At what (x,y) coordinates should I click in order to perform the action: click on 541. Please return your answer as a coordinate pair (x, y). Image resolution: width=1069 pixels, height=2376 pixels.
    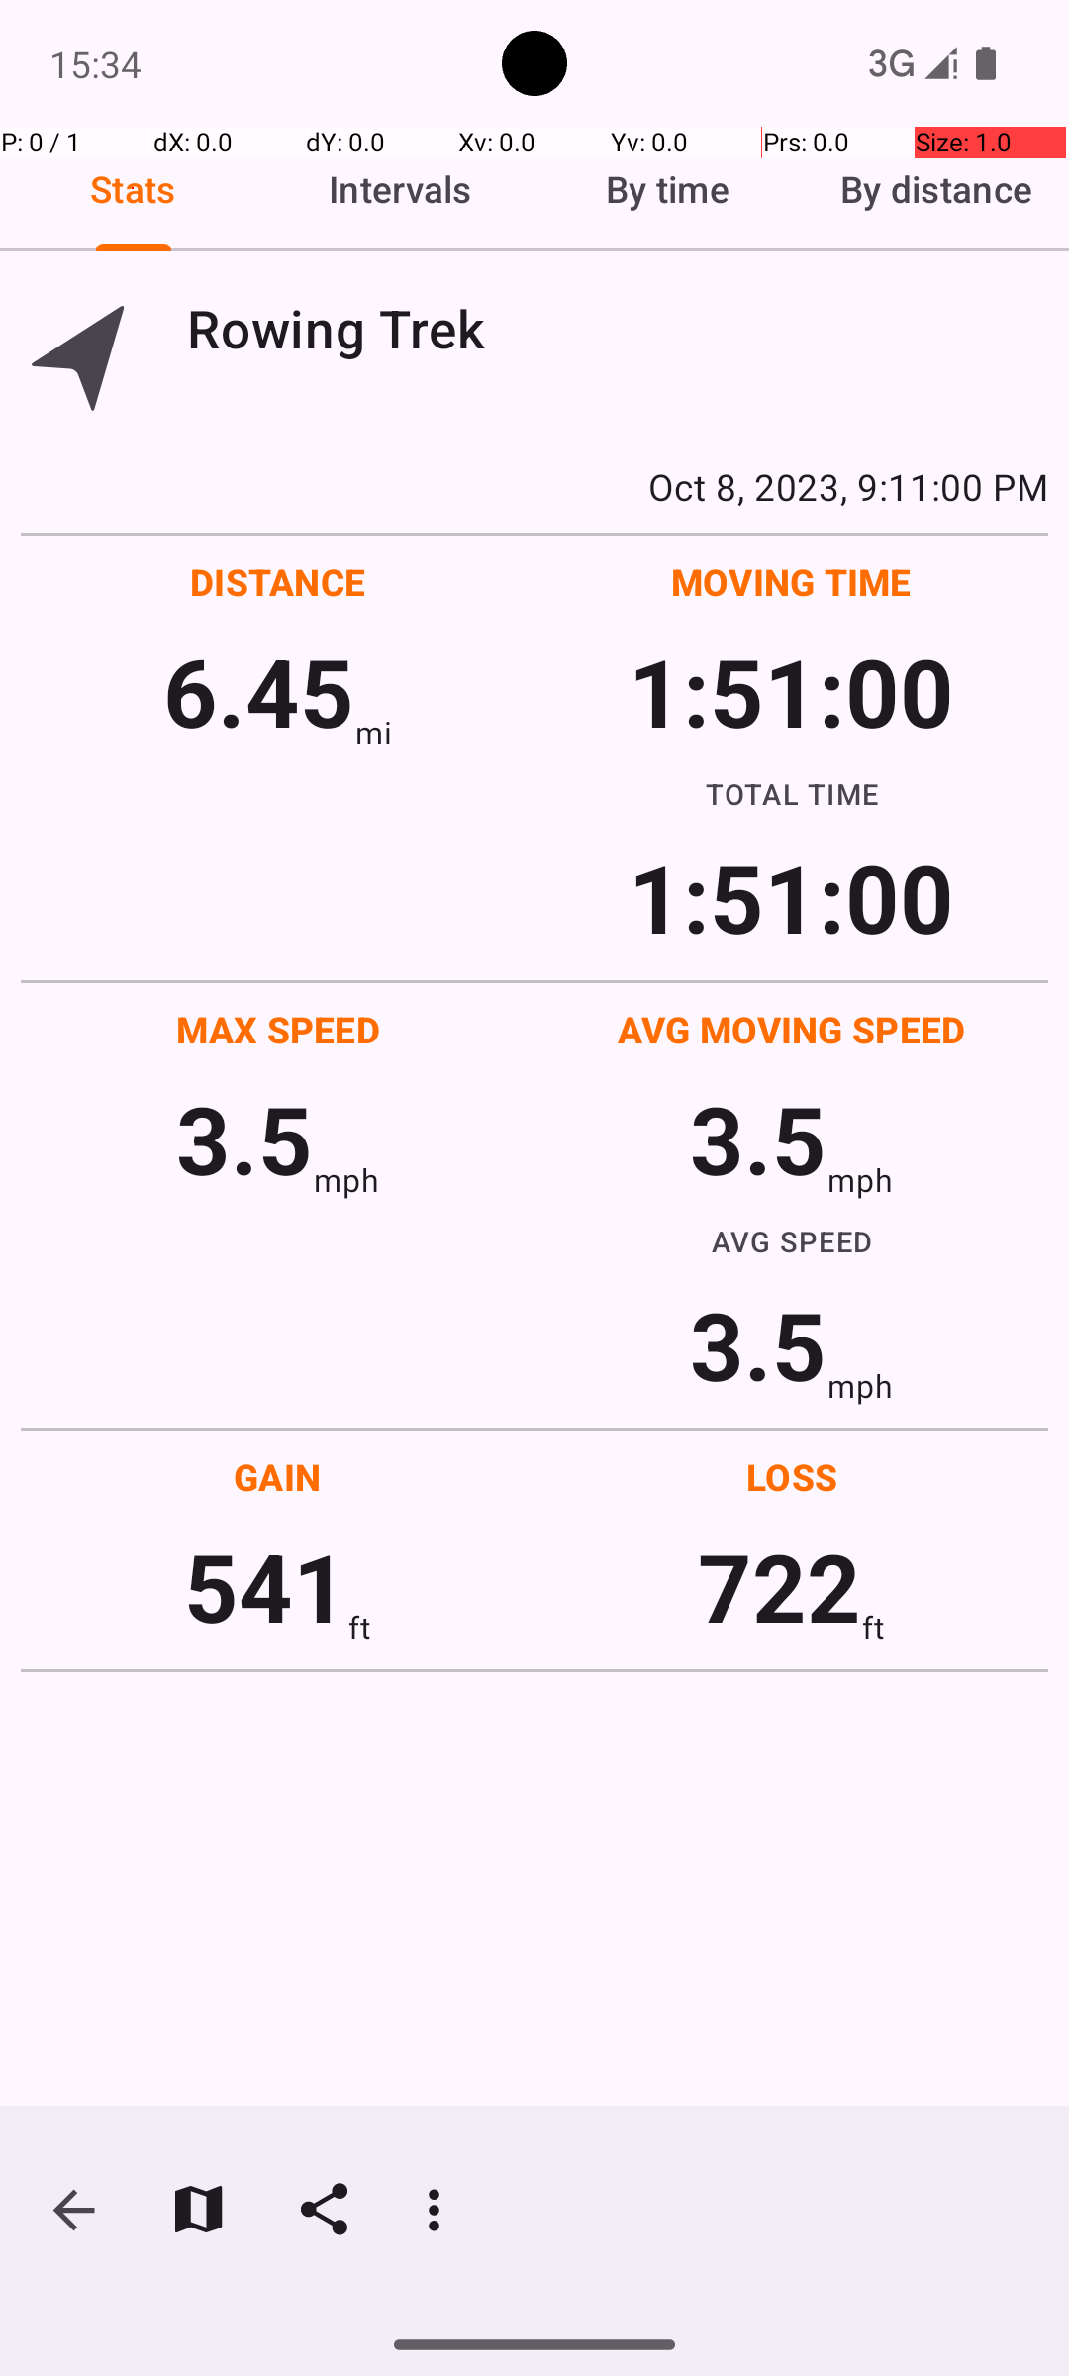
    Looking at the image, I should click on (265, 1586).